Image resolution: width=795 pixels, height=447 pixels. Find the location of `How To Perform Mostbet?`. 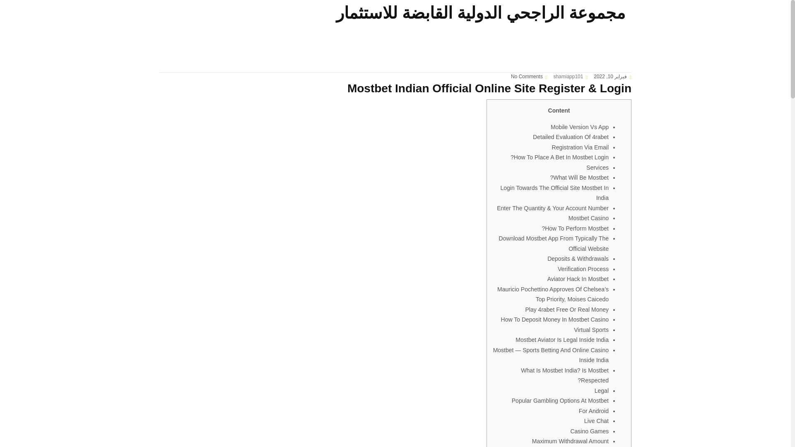

How To Perform Mostbet? is located at coordinates (575, 228).